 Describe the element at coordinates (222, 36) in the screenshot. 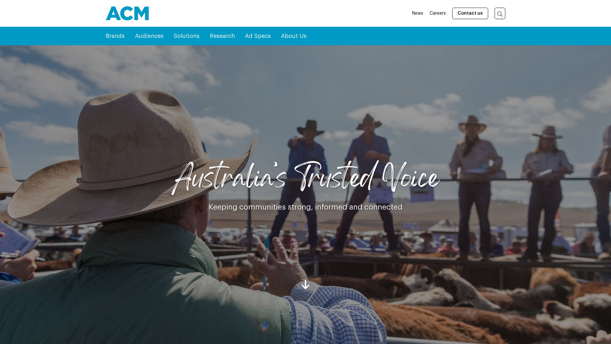

I see `Research` at that location.